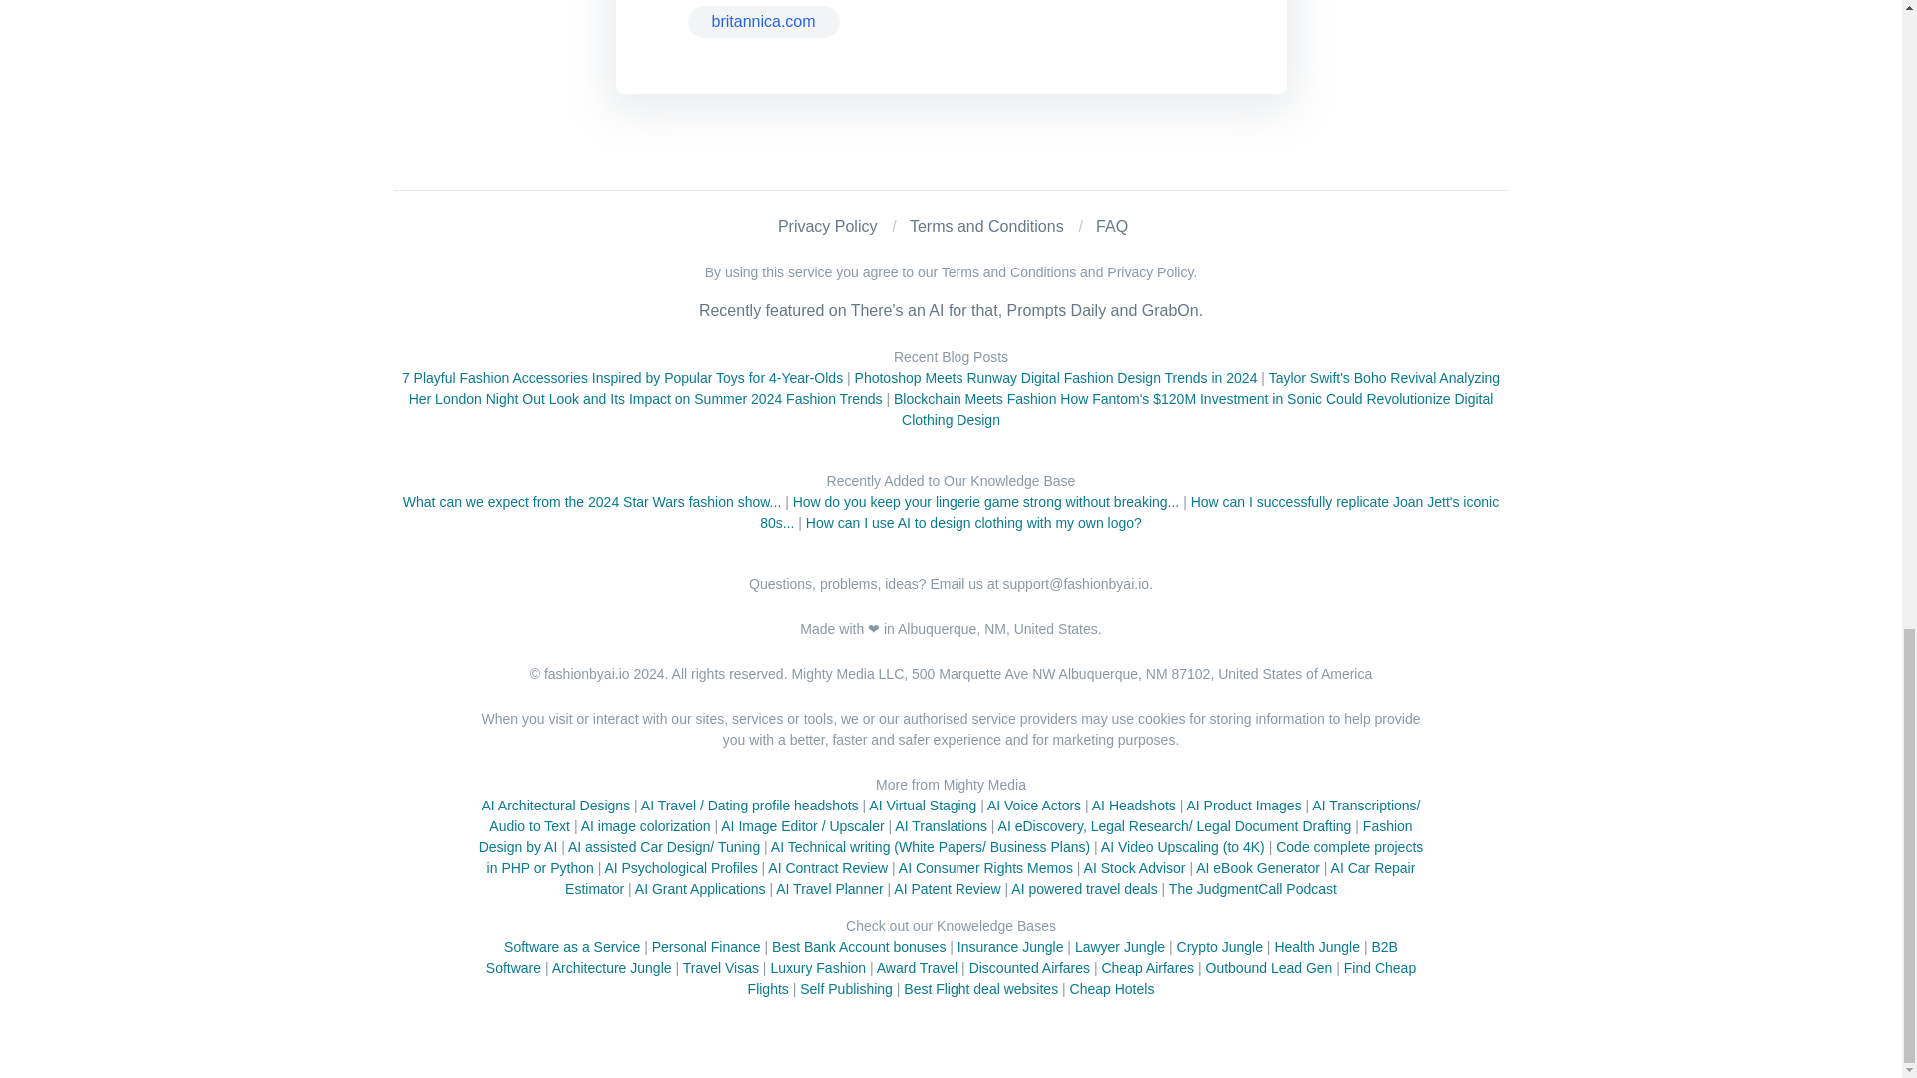 The width and height of the screenshot is (1917, 1078). What do you see at coordinates (955, 858) in the screenshot?
I see `Code complete projects in PHP or Python` at bounding box center [955, 858].